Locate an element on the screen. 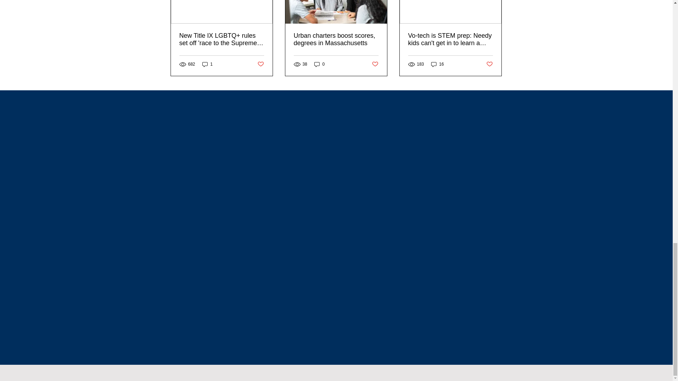 The width and height of the screenshot is (678, 381). Post not marked as liked is located at coordinates (260, 64).